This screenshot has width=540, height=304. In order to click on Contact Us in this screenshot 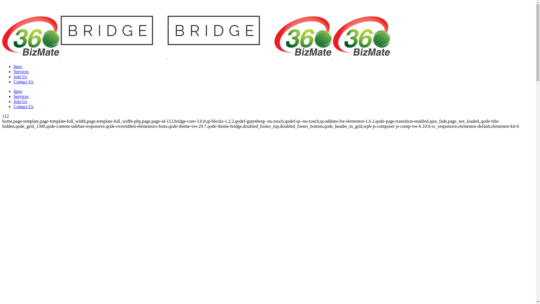, I will do `click(24, 106)`.